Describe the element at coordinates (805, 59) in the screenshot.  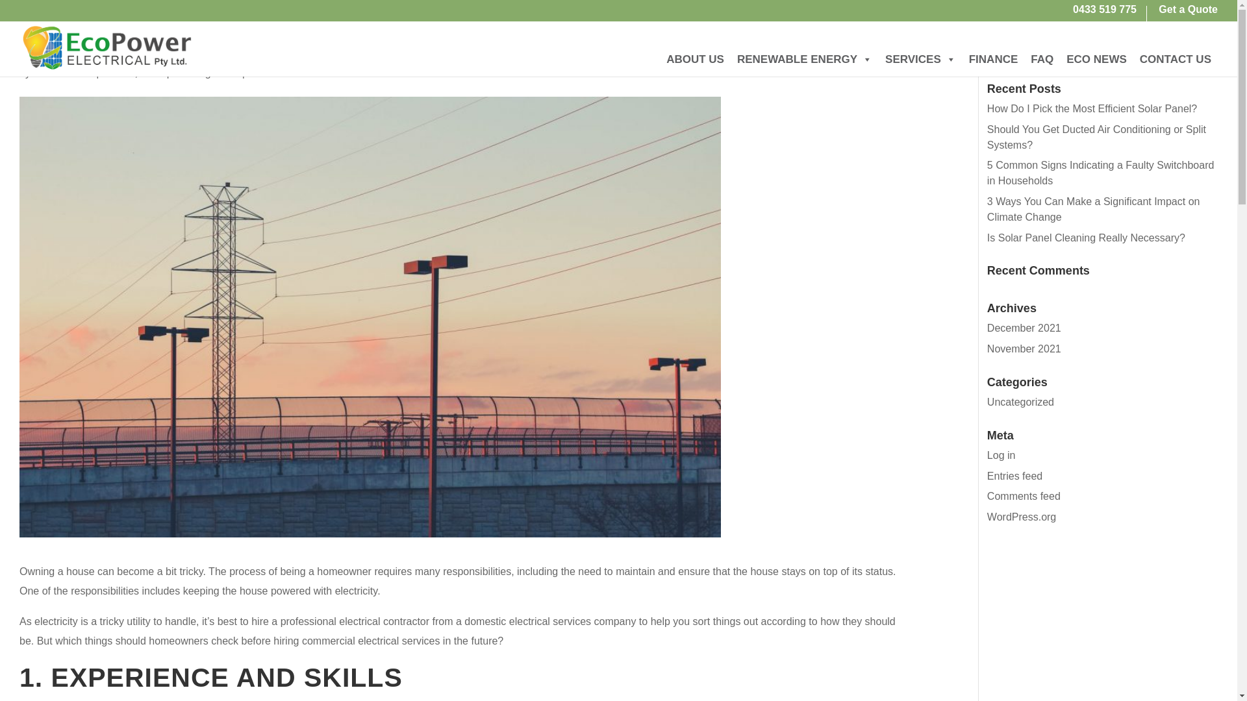
I see `RENEWABLE ENERGY` at that location.